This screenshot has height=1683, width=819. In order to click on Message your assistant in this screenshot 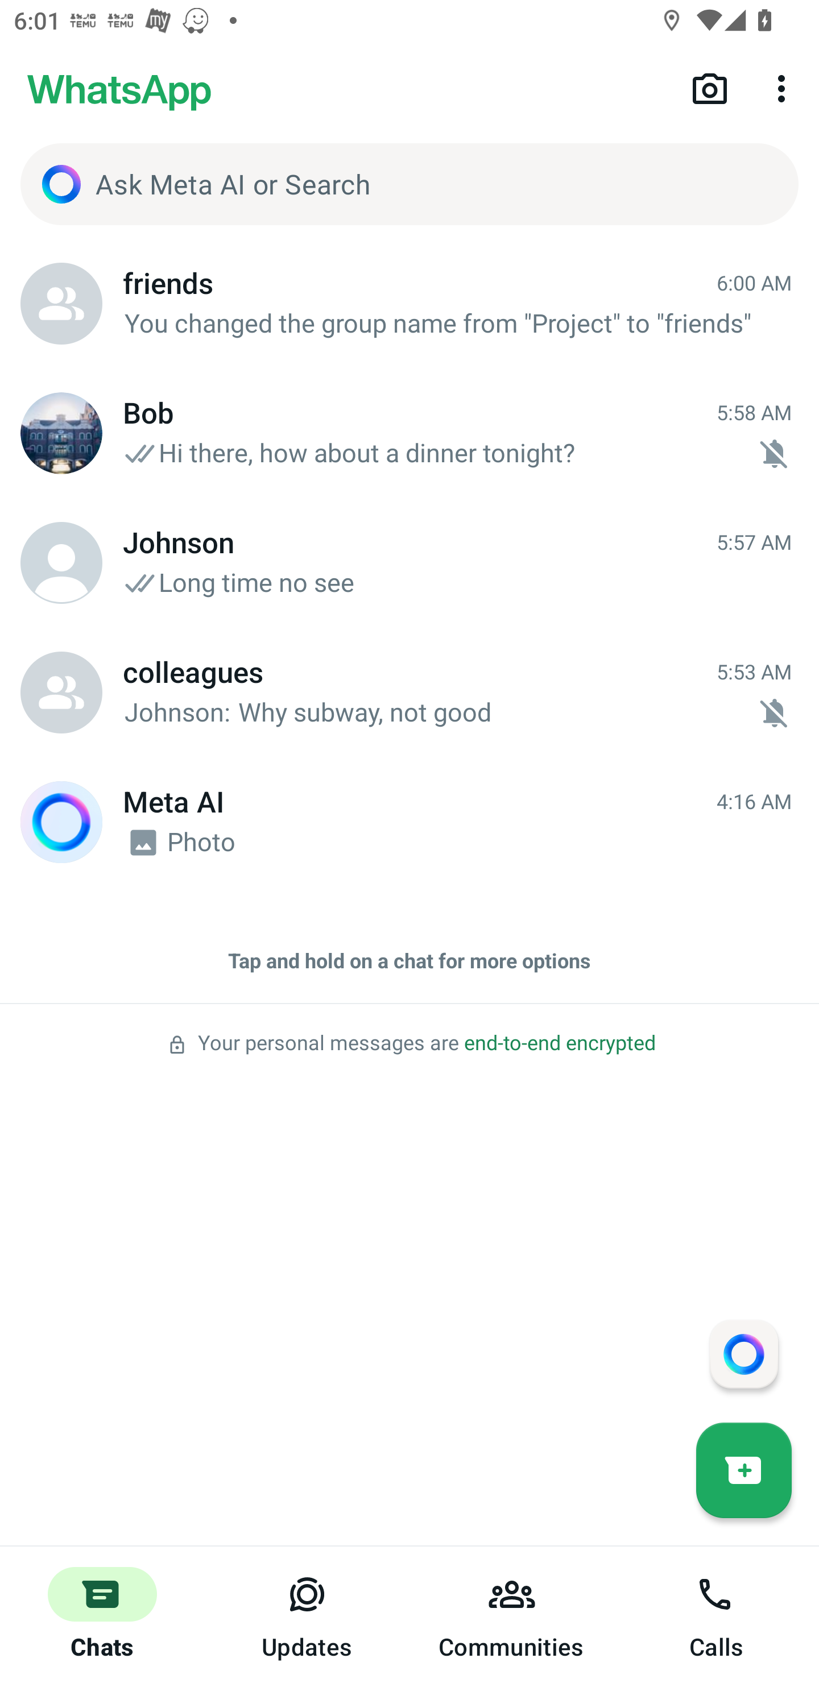, I will do `click(743, 1353)`.